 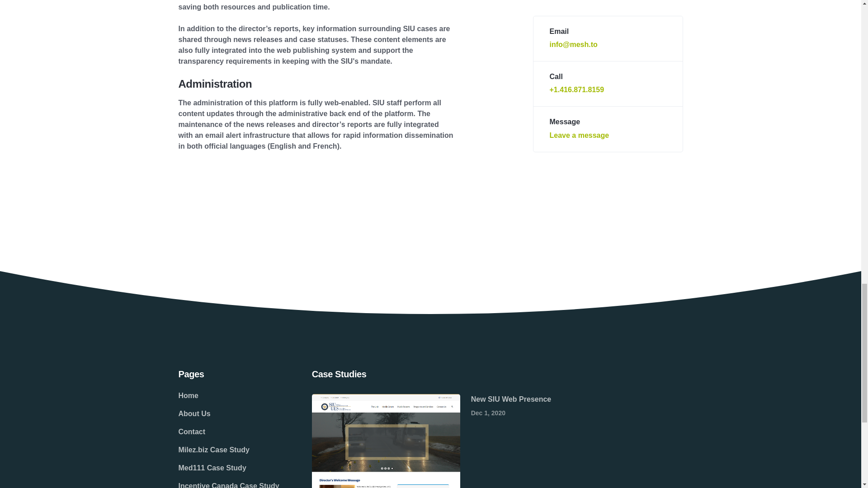 What do you see at coordinates (228, 483) in the screenshot?
I see `Incentive Canada Case Study` at bounding box center [228, 483].